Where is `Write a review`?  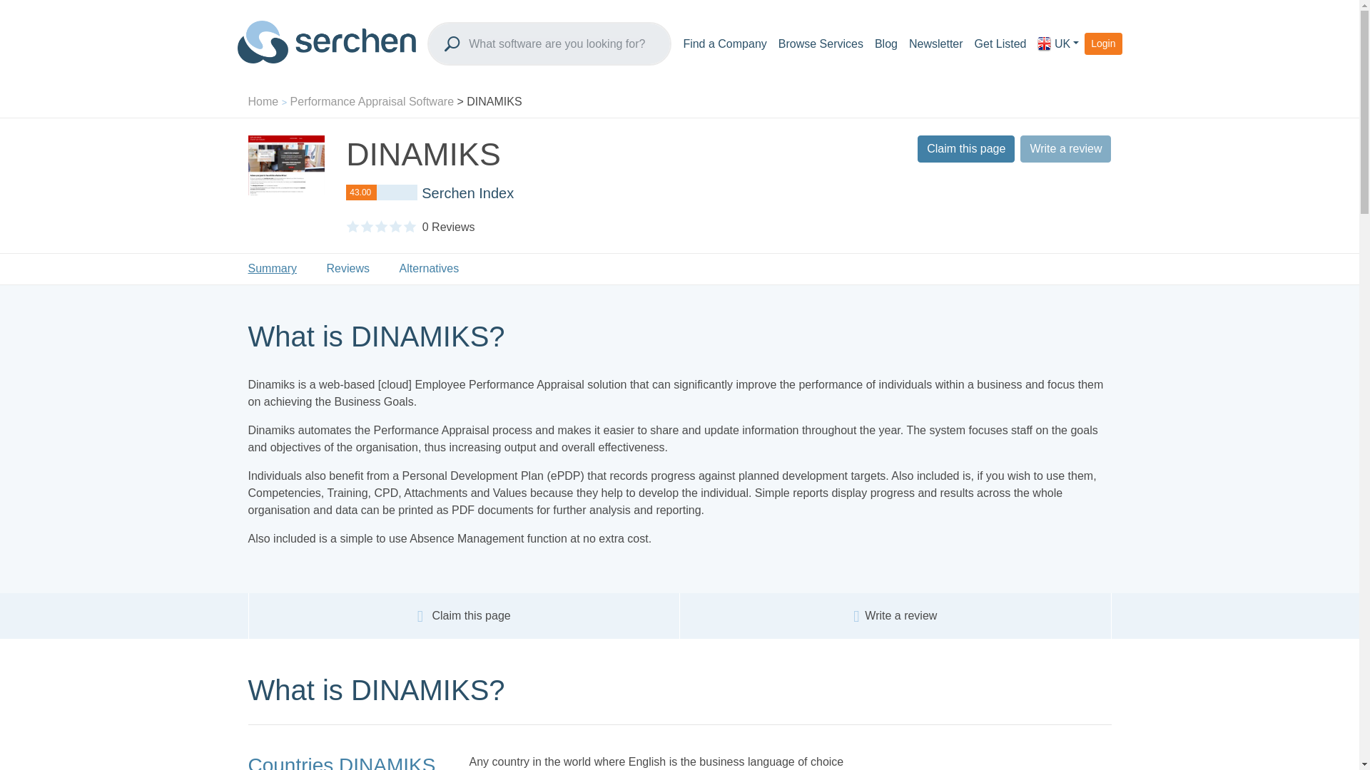 Write a review is located at coordinates (1066, 148).